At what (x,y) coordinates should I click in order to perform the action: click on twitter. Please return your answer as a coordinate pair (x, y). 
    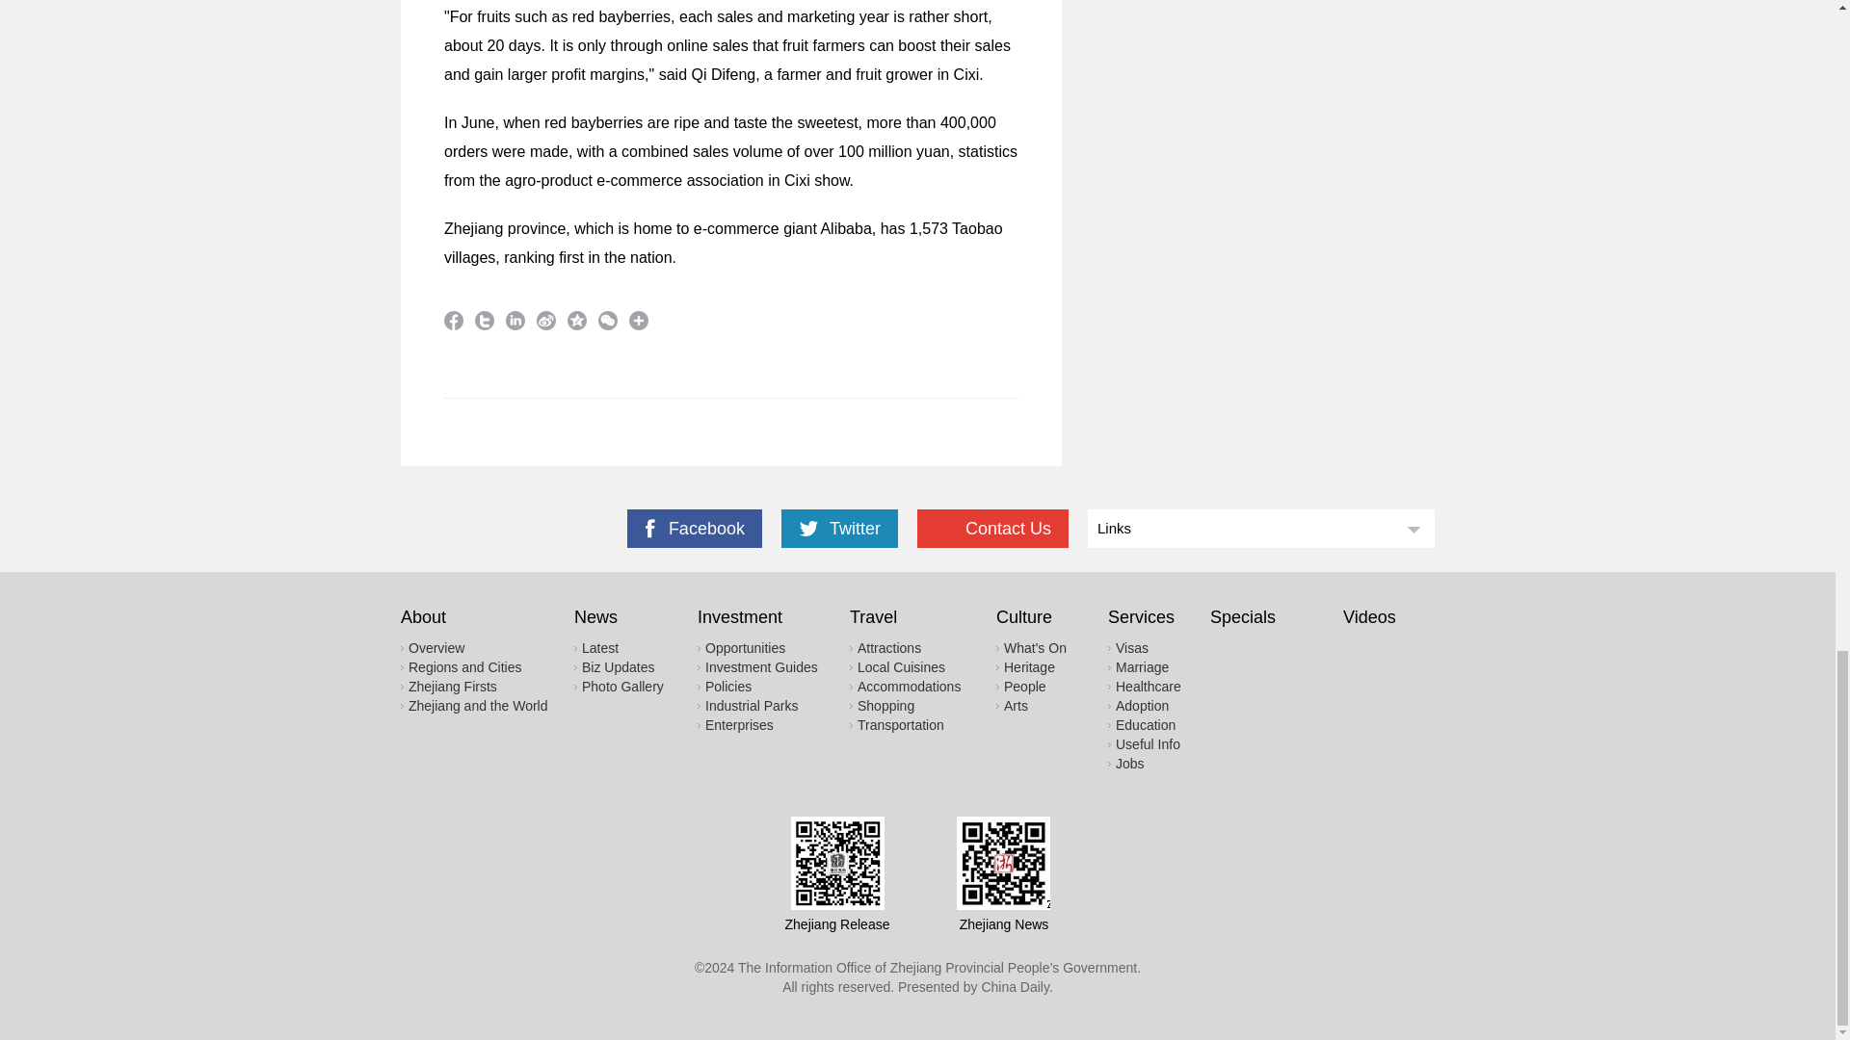
    Looking at the image, I should click on (484, 320).